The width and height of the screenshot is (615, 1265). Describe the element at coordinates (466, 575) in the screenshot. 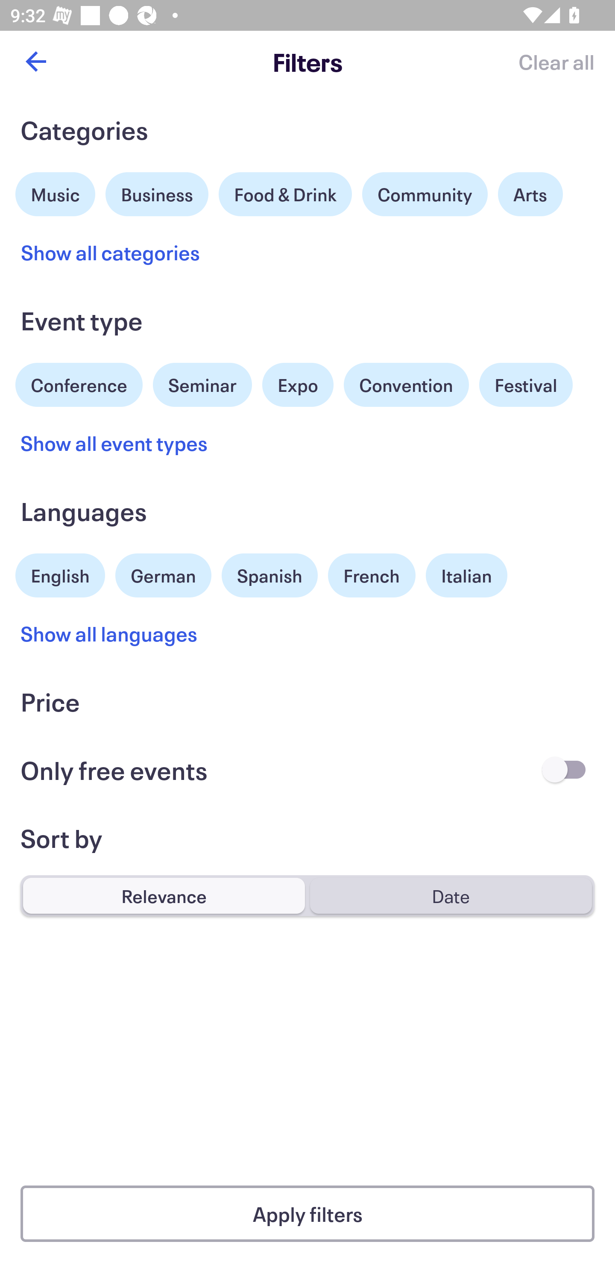

I see `Italian` at that location.